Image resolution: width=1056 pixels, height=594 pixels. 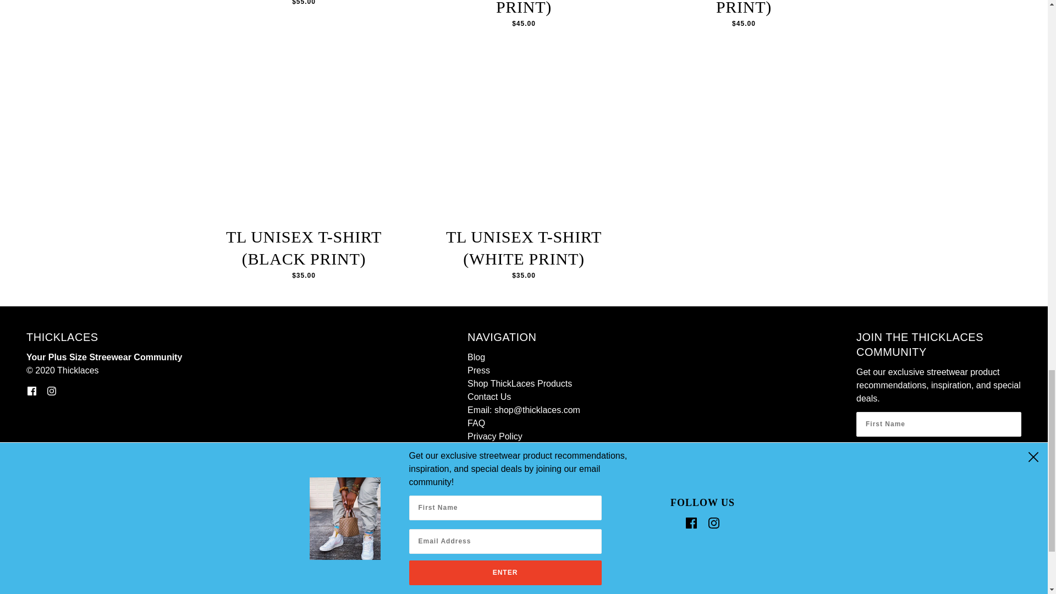 I want to click on PayPal, so click(x=922, y=520).